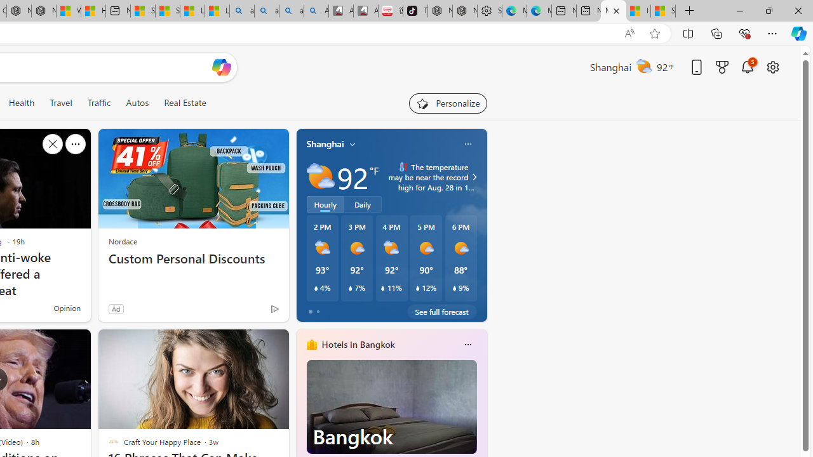  What do you see at coordinates (454, 288) in the screenshot?
I see `Class: weather-current-precipitation-glyph` at bounding box center [454, 288].